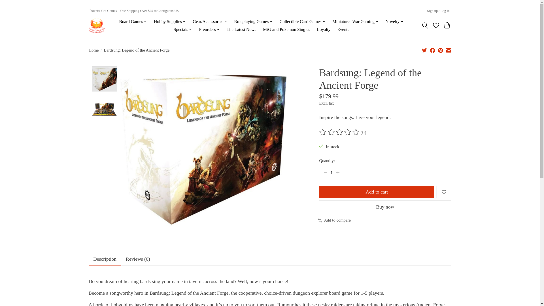  What do you see at coordinates (424, 50) in the screenshot?
I see `Share on Twitter` at bounding box center [424, 50].